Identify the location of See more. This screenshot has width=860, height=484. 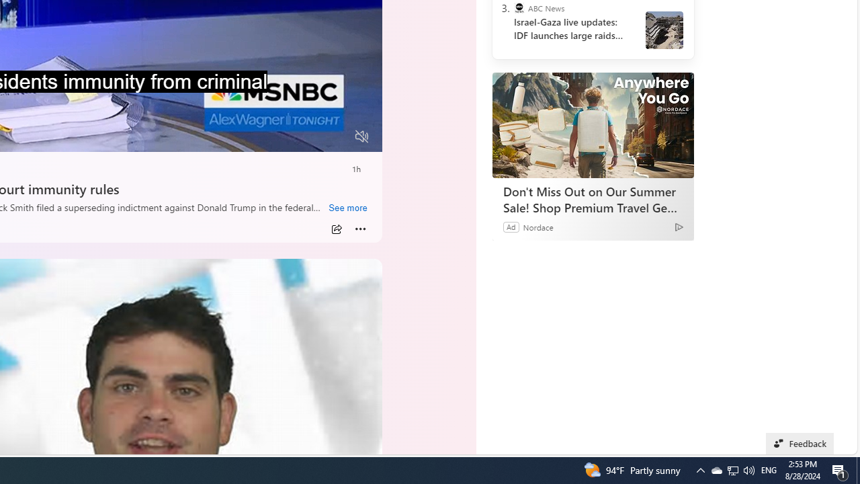
(347, 208).